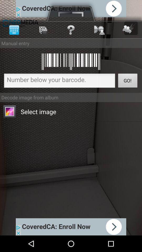 Image resolution: width=142 pixels, height=252 pixels. What do you see at coordinates (131, 28) in the screenshot?
I see `click the tab icon on the top right corner of the web page` at bounding box center [131, 28].